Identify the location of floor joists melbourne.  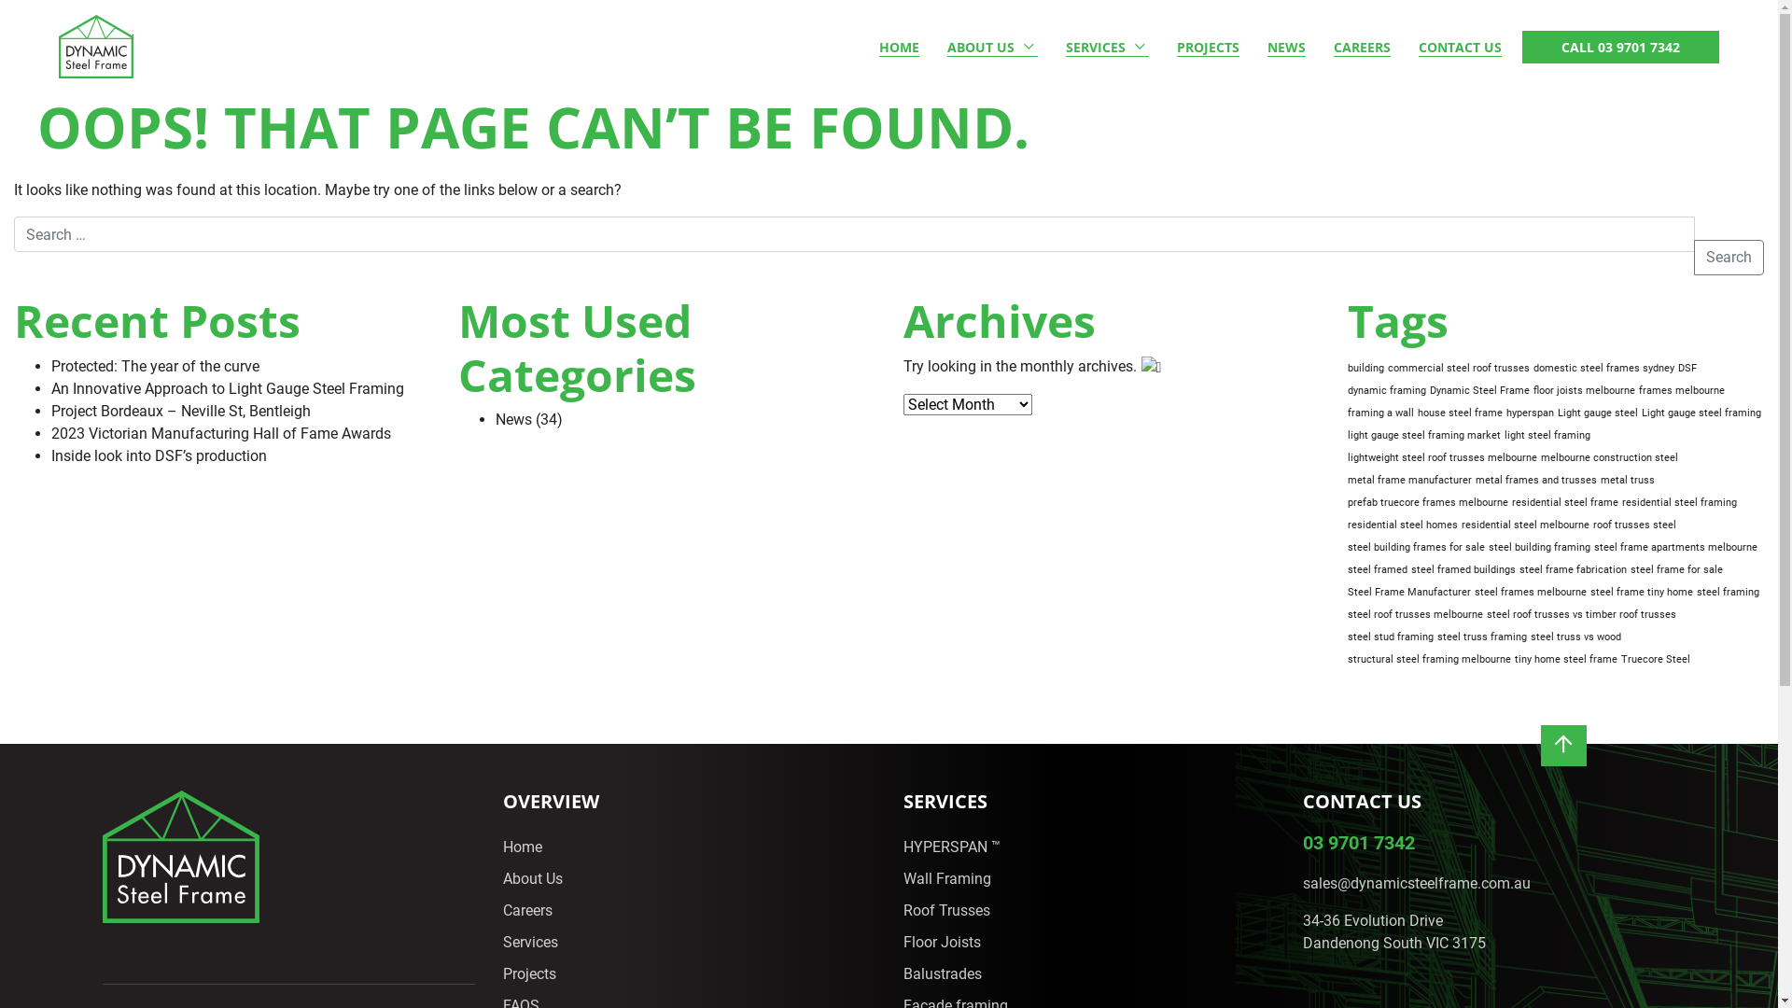
(1585, 391).